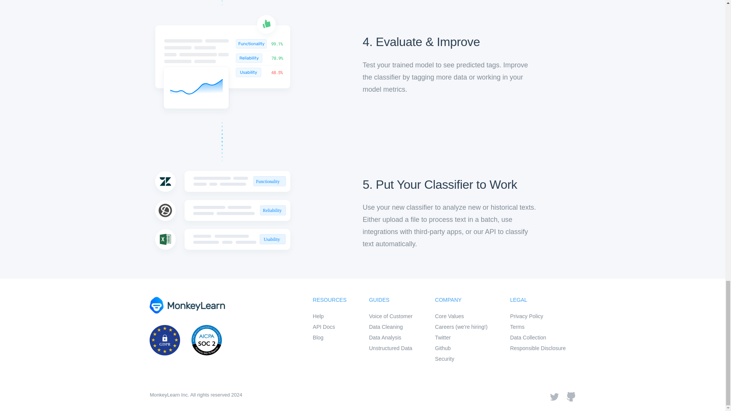  What do you see at coordinates (330, 327) in the screenshot?
I see `API Docs` at bounding box center [330, 327].